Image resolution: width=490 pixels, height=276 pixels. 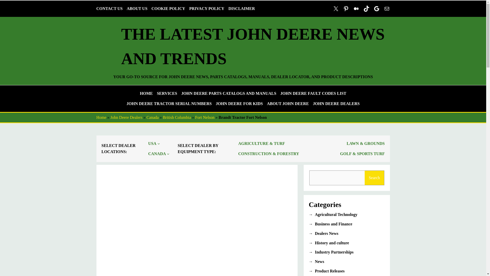 I want to click on JOHN DEERE PARTS CATALOGS AND MANUALS, so click(x=229, y=94).